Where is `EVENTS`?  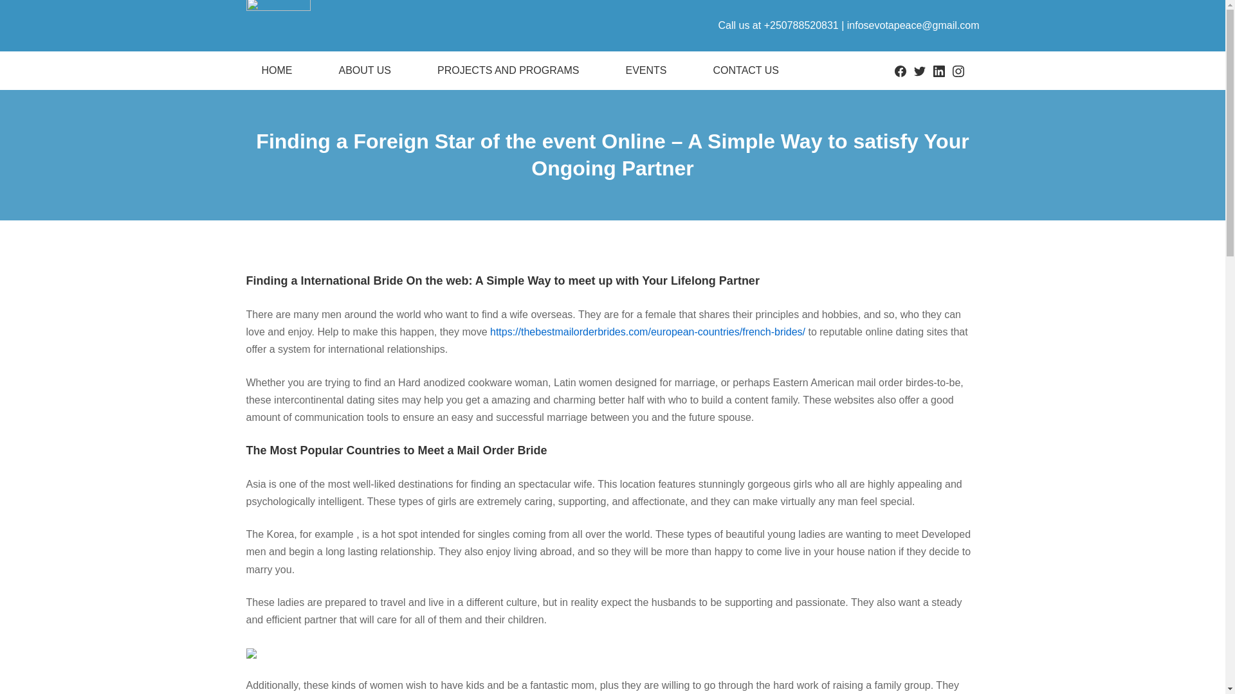 EVENTS is located at coordinates (646, 71).